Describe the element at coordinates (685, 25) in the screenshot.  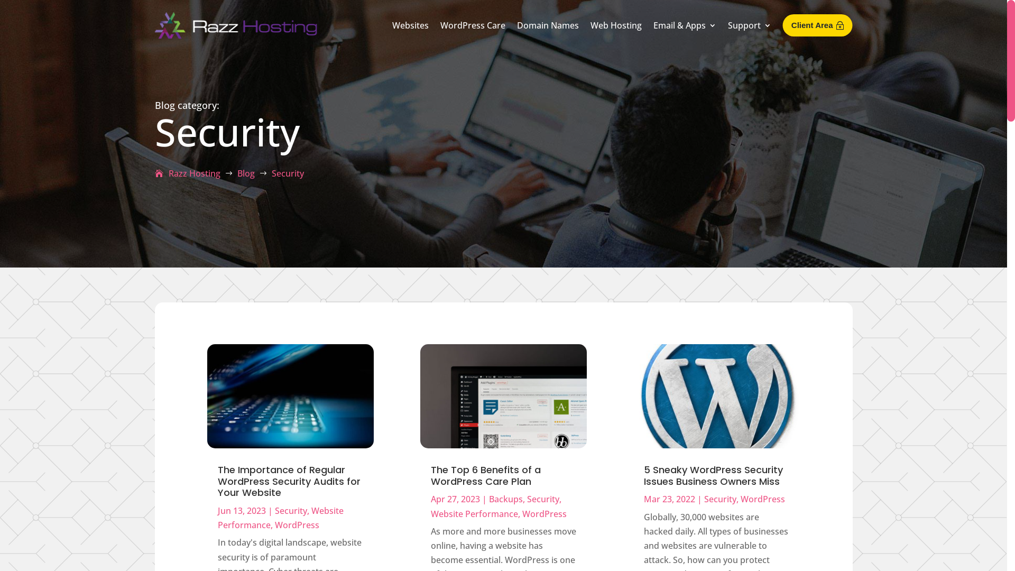
I see `Email & Apps` at that location.